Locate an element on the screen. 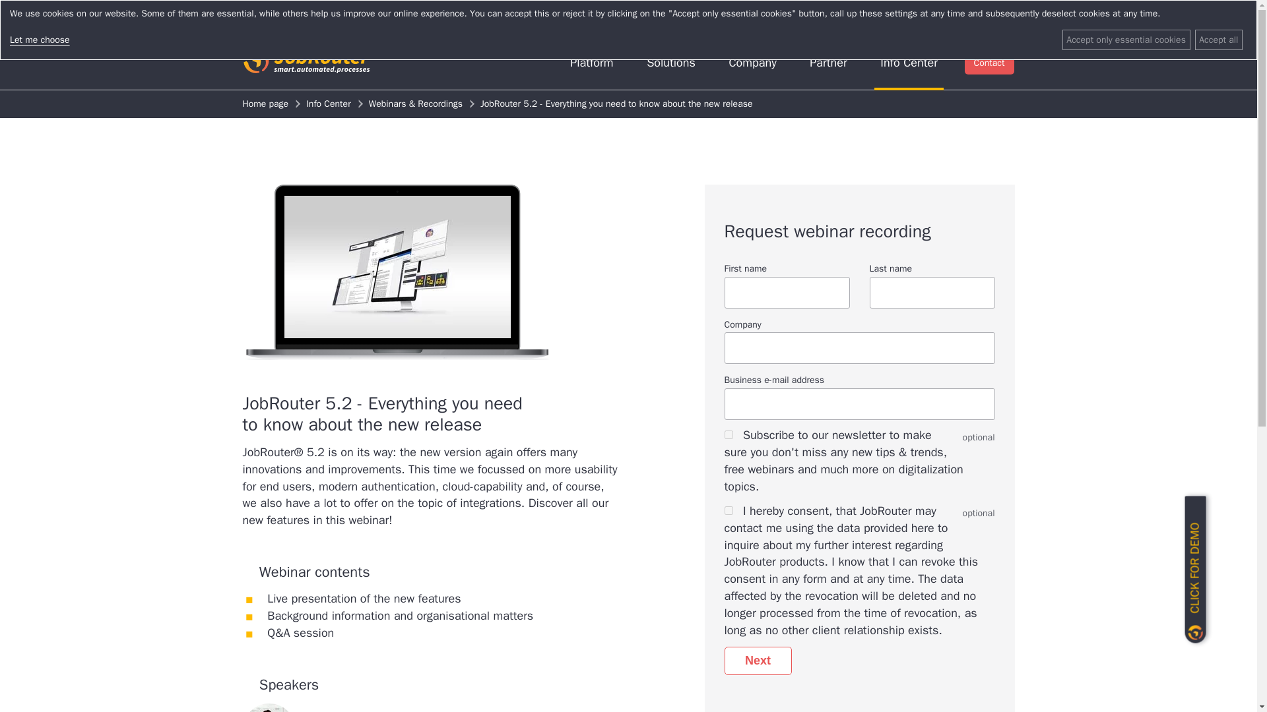  To home page is located at coordinates (309, 63).